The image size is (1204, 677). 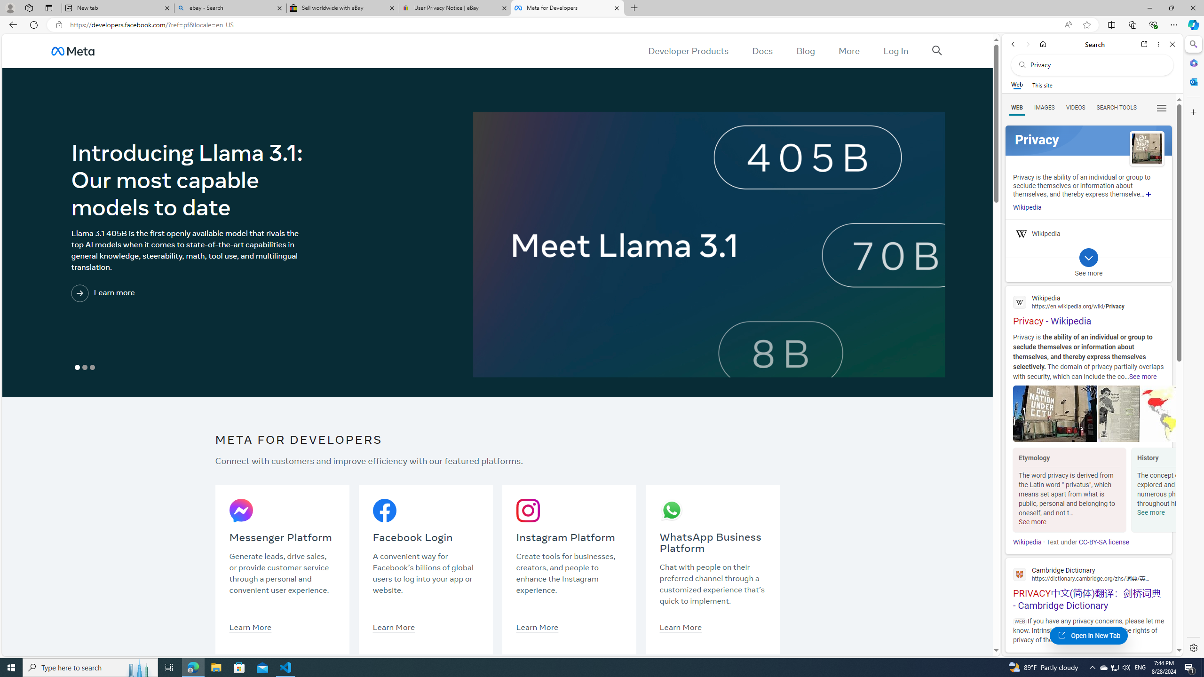 I want to click on Show Slide 3, so click(x=93, y=368).